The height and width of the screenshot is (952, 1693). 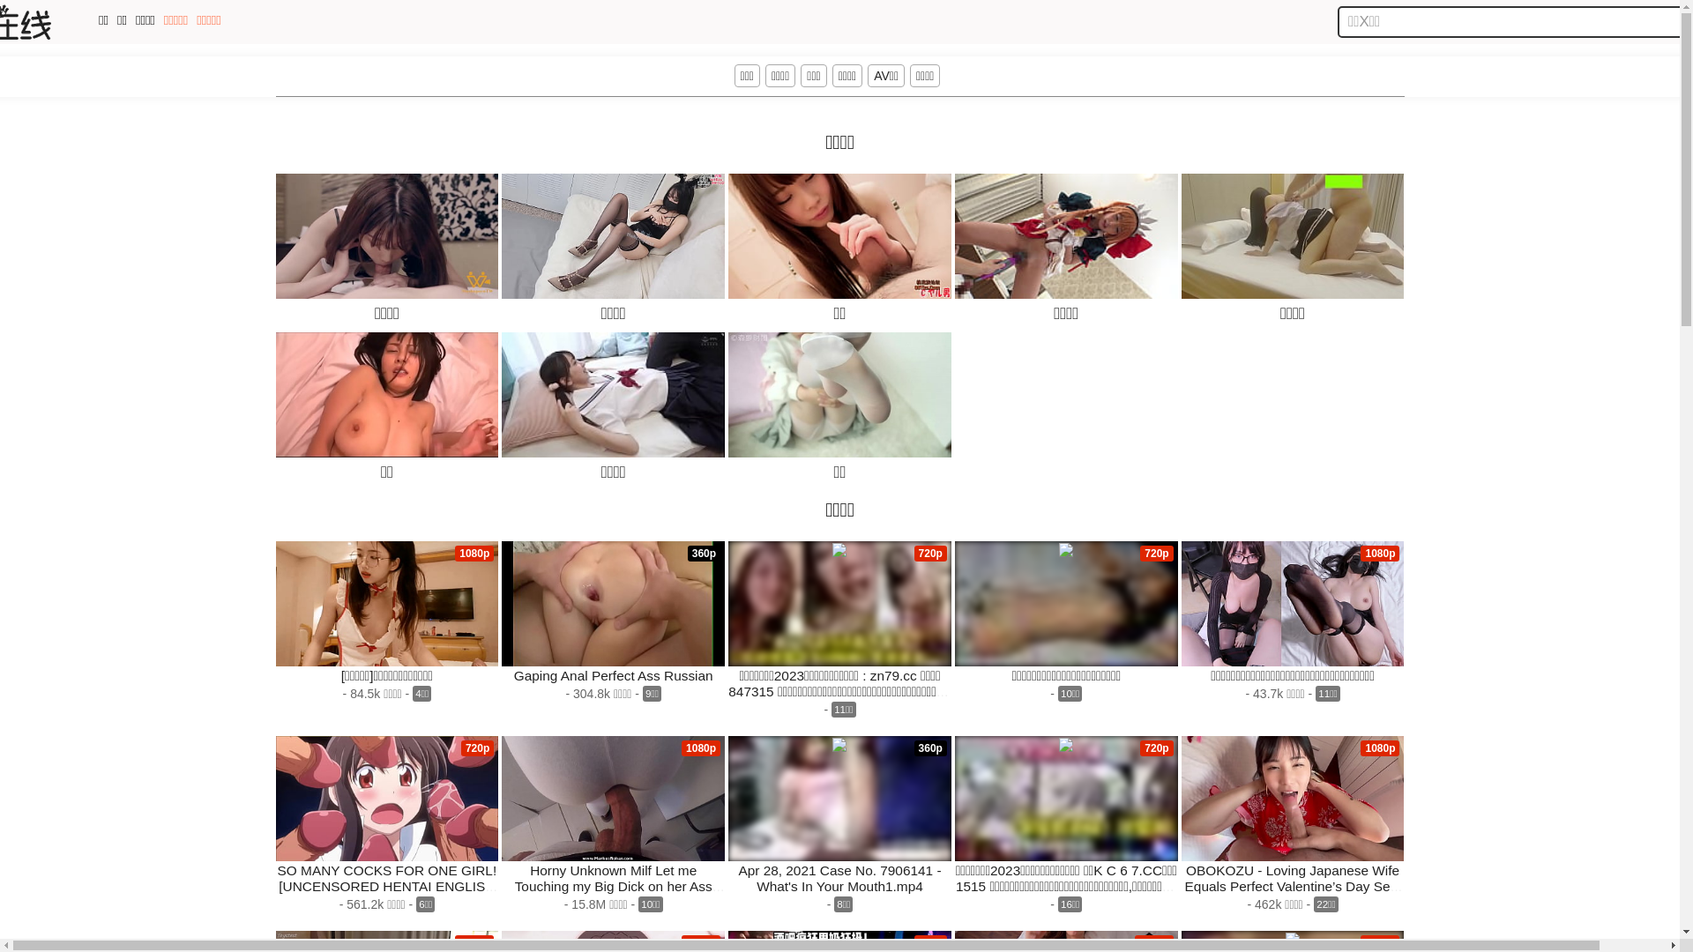 I want to click on 1080p, so click(x=614, y=799).